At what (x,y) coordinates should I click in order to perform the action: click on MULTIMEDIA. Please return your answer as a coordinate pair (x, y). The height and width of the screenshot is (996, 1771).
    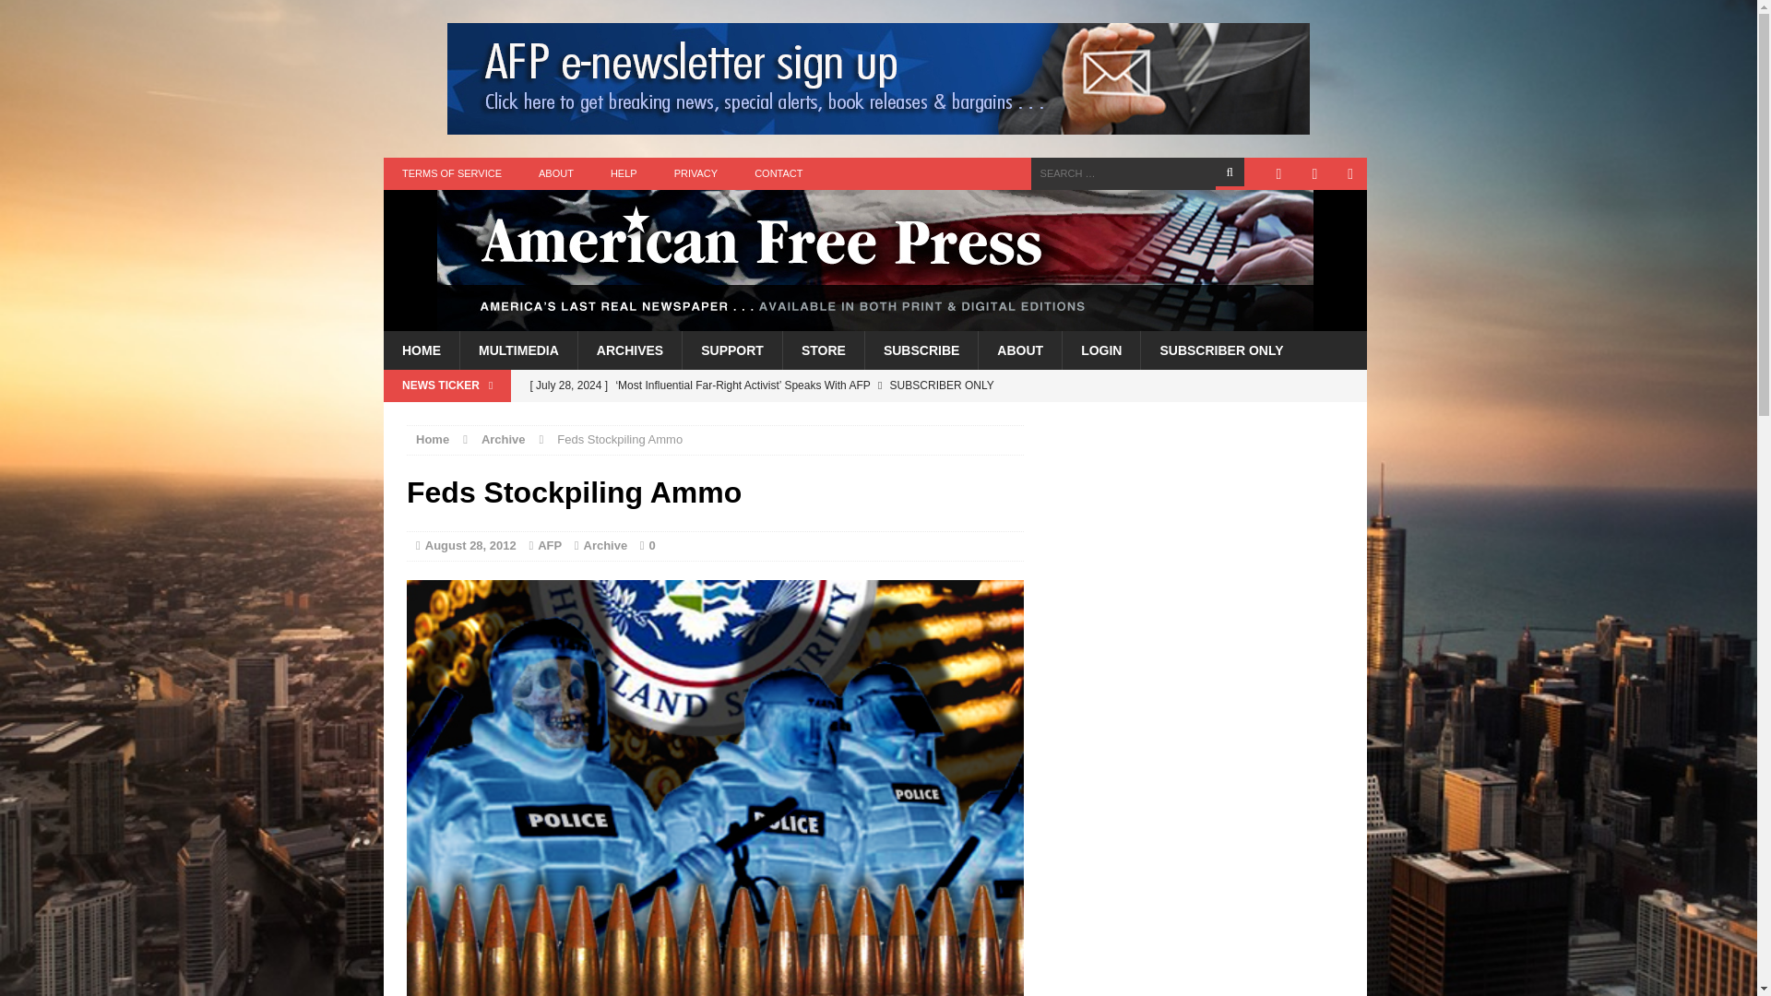
    Looking at the image, I should click on (517, 350).